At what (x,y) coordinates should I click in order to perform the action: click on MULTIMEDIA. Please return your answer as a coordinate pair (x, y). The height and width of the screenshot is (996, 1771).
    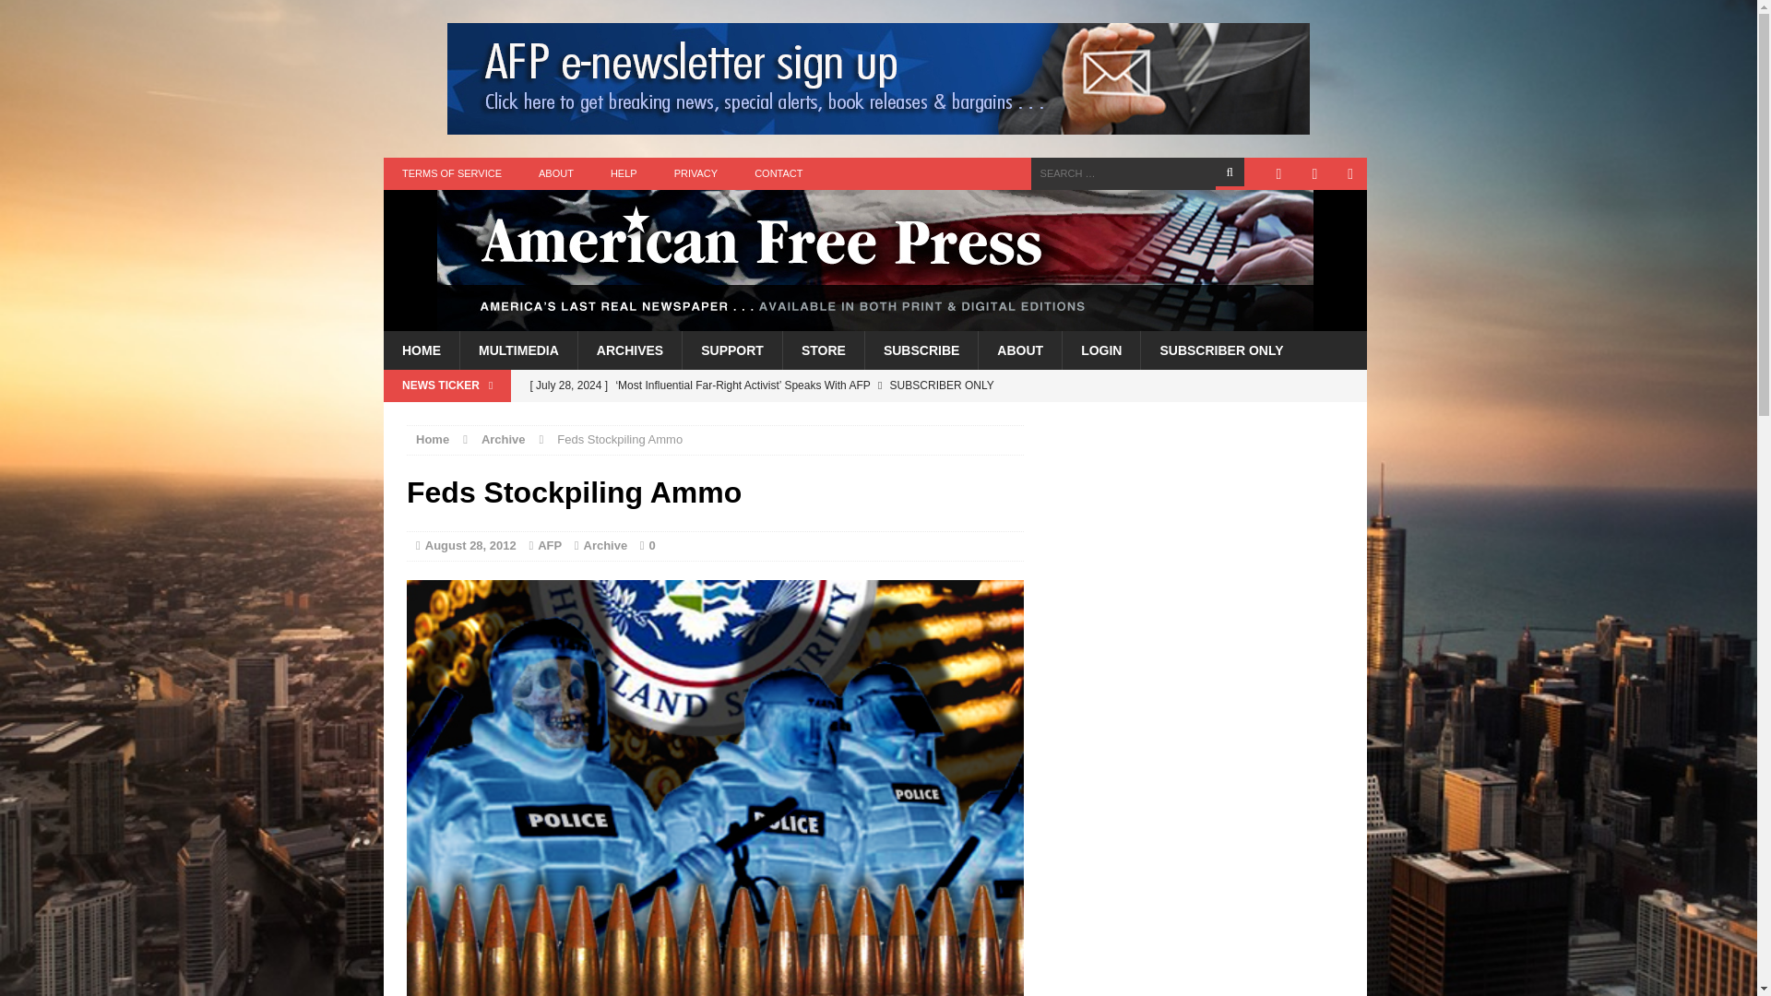
    Looking at the image, I should click on (517, 350).